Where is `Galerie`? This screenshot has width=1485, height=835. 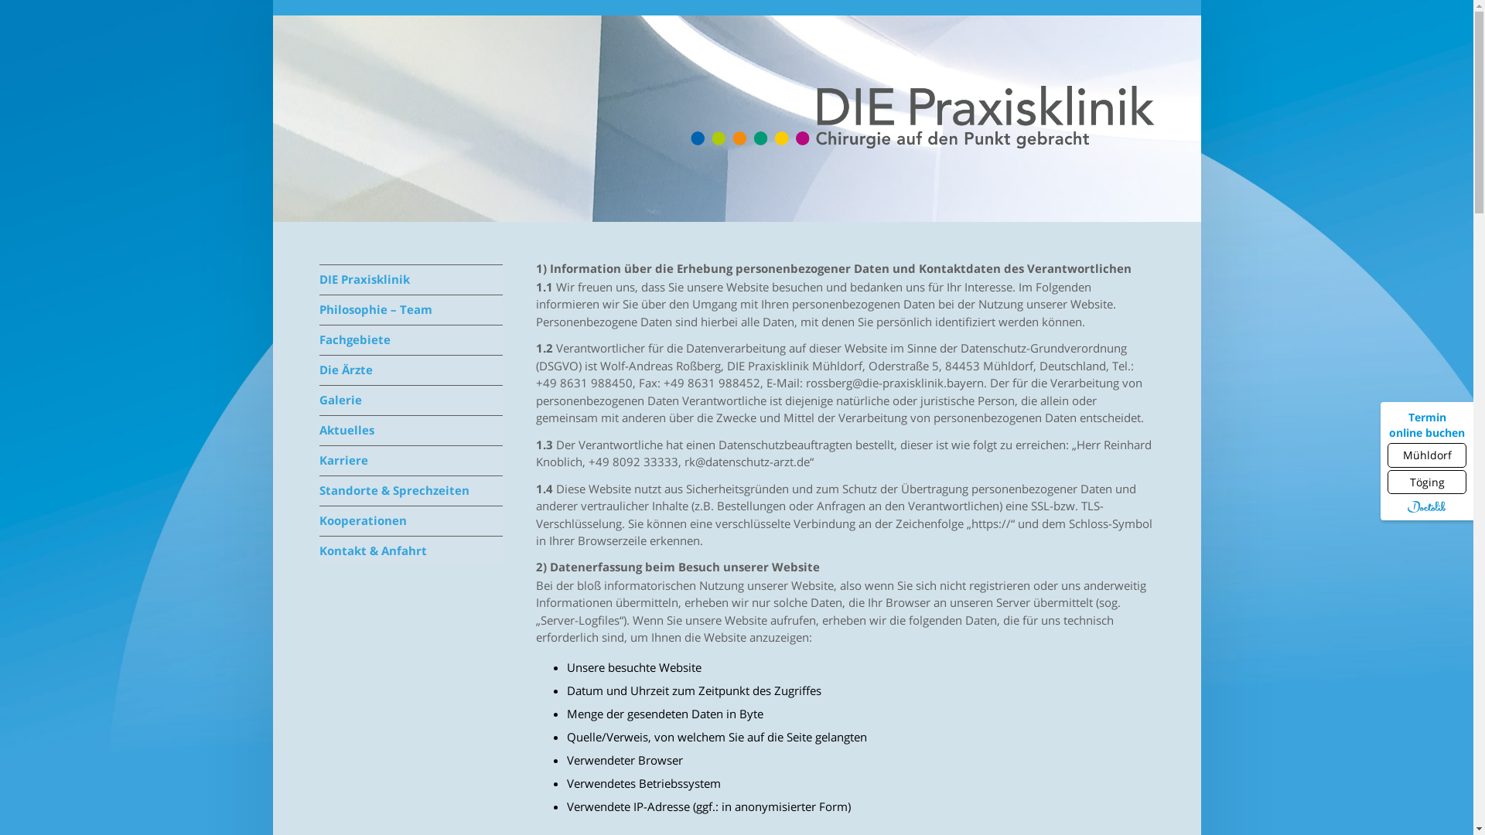
Galerie is located at coordinates (411, 398).